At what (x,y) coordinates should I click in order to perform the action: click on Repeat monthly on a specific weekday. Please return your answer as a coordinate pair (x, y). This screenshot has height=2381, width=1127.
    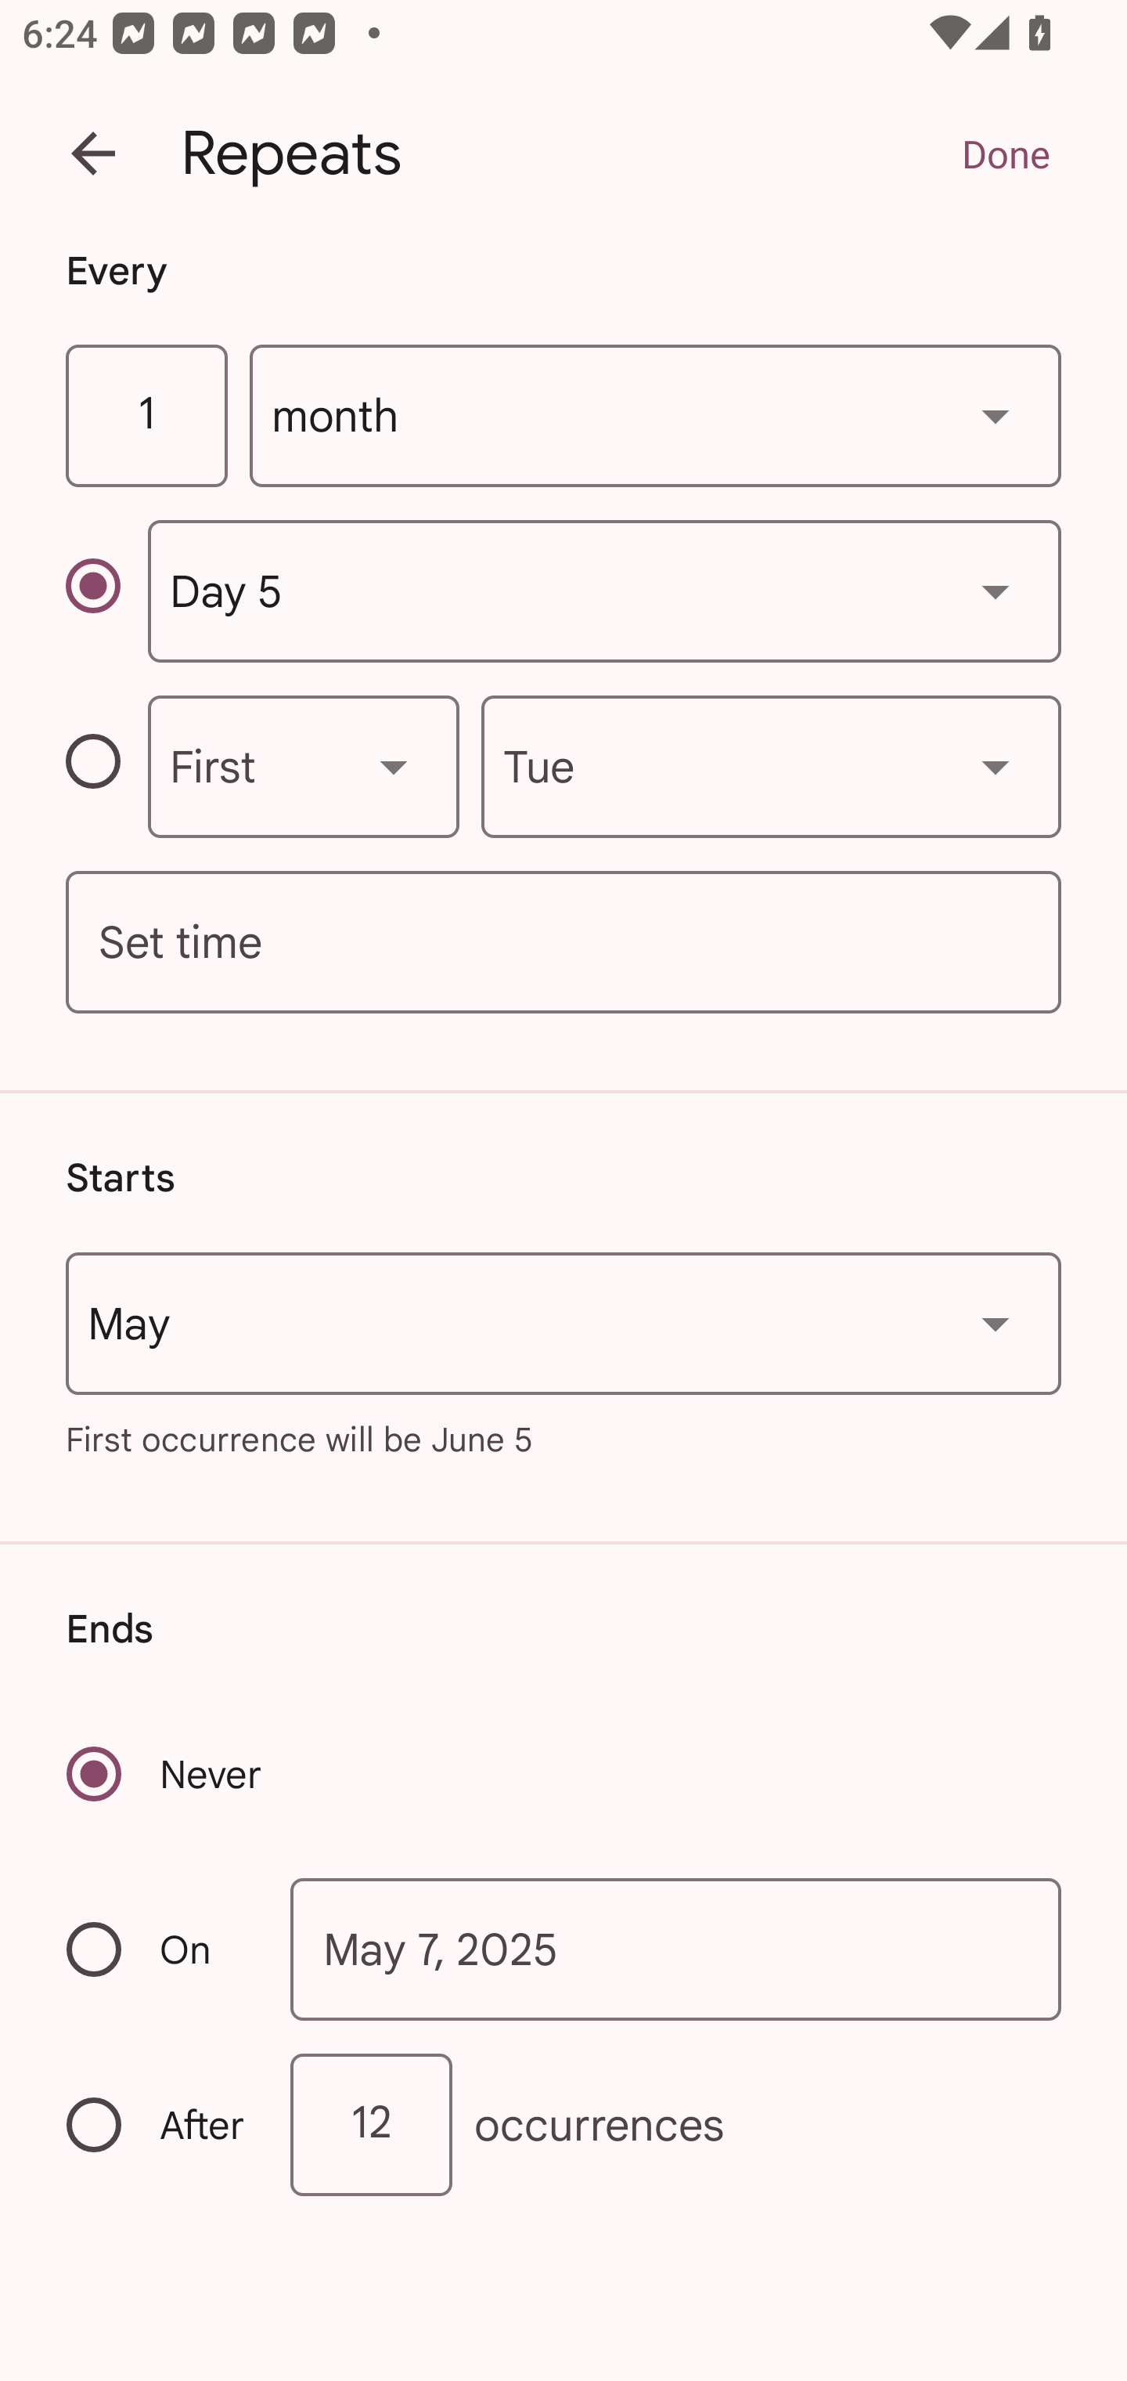
    Looking at the image, I should click on (106, 766).